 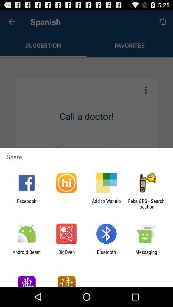 What do you see at coordinates (146, 204) in the screenshot?
I see `select icon next to add to wanelo app` at bounding box center [146, 204].